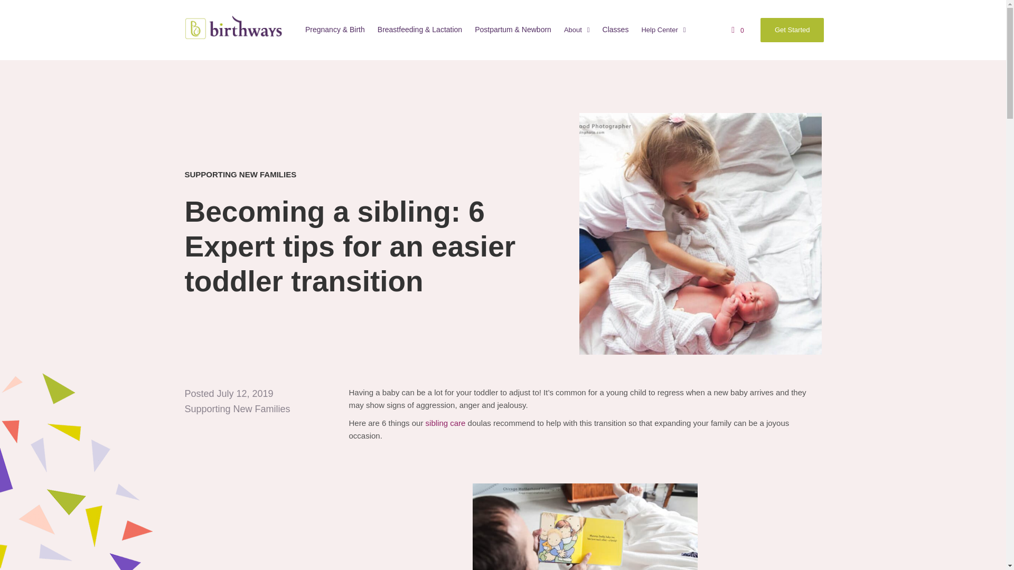 This screenshot has width=1014, height=570. I want to click on 0, so click(739, 30).